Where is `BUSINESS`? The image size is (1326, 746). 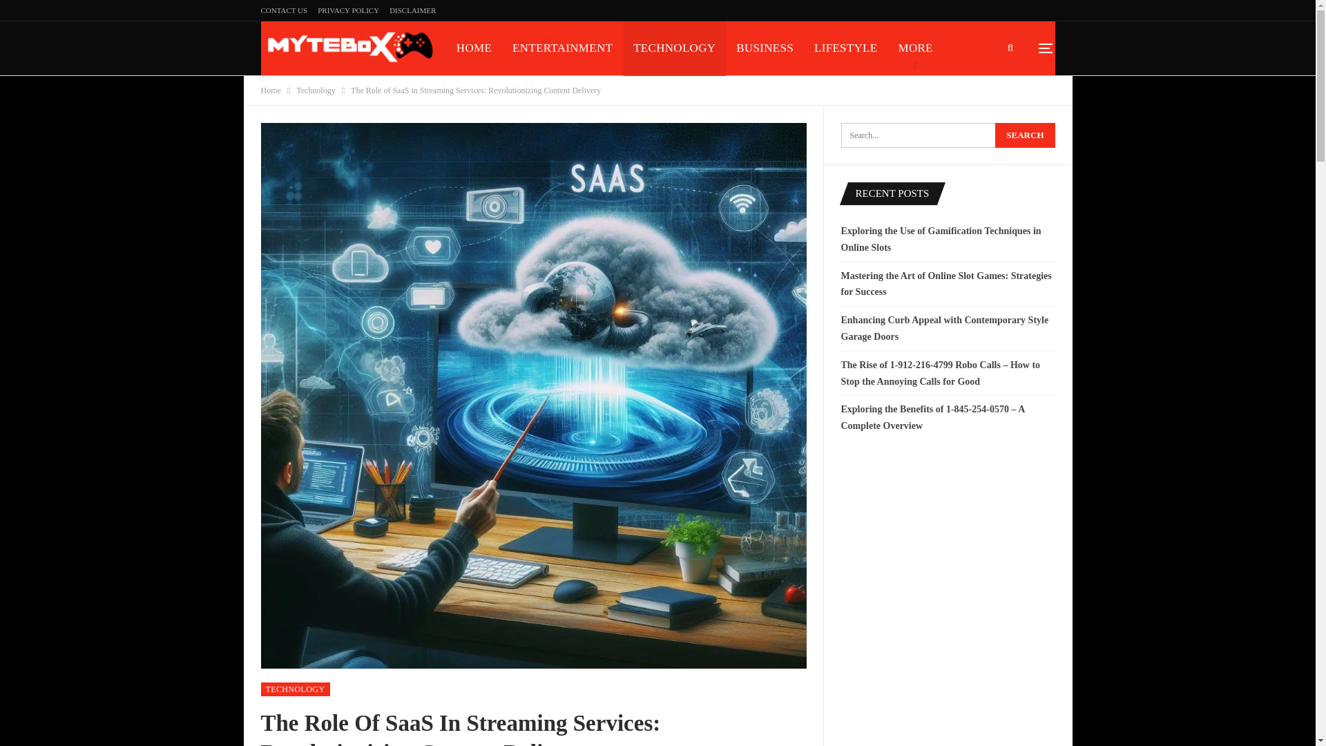
BUSINESS is located at coordinates (764, 48).